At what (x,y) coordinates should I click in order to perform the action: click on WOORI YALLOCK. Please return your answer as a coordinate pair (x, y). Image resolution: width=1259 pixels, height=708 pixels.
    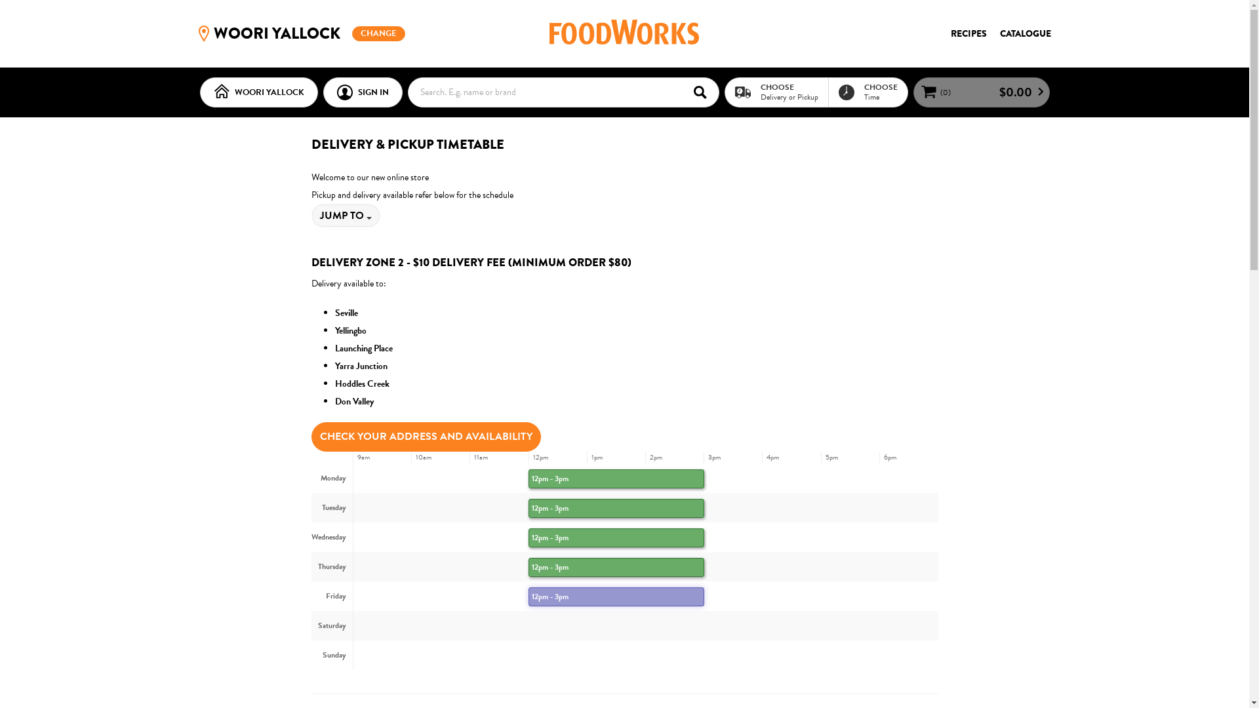
    Looking at the image, I should click on (258, 92).